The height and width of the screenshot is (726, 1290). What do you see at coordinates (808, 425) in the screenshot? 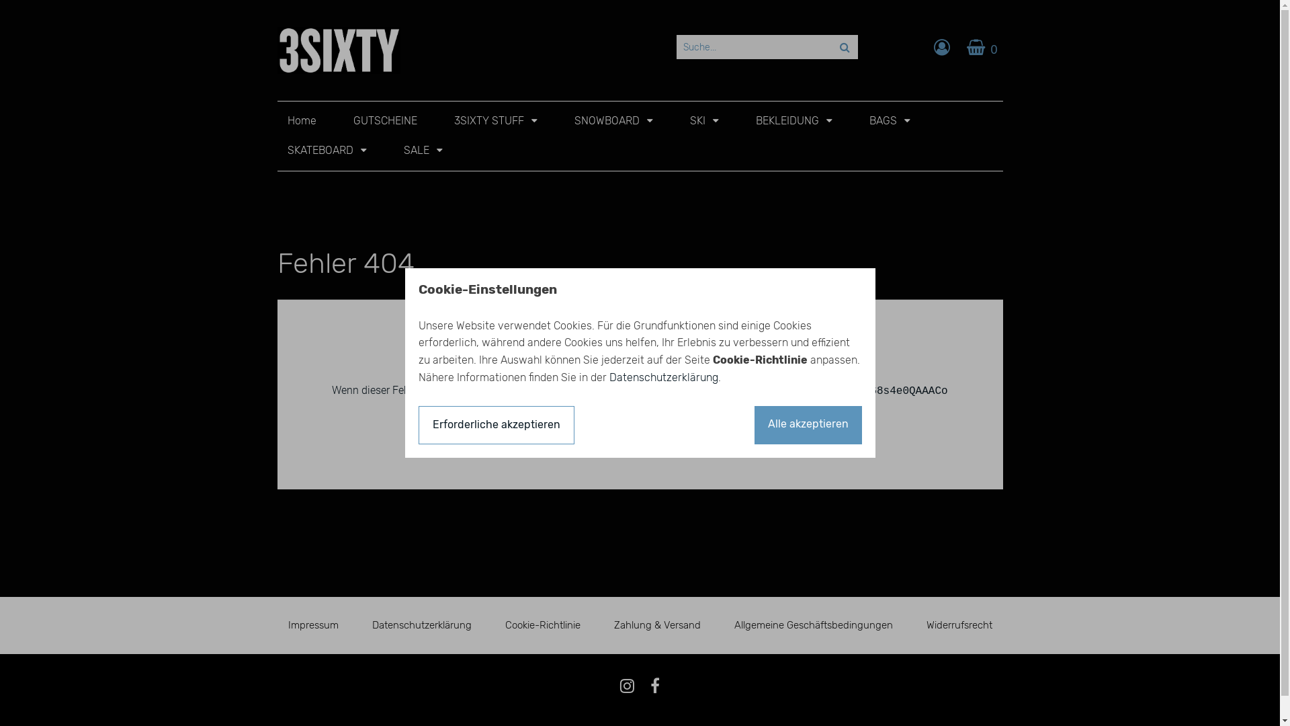
I see `Alle akzeptieren` at bounding box center [808, 425].